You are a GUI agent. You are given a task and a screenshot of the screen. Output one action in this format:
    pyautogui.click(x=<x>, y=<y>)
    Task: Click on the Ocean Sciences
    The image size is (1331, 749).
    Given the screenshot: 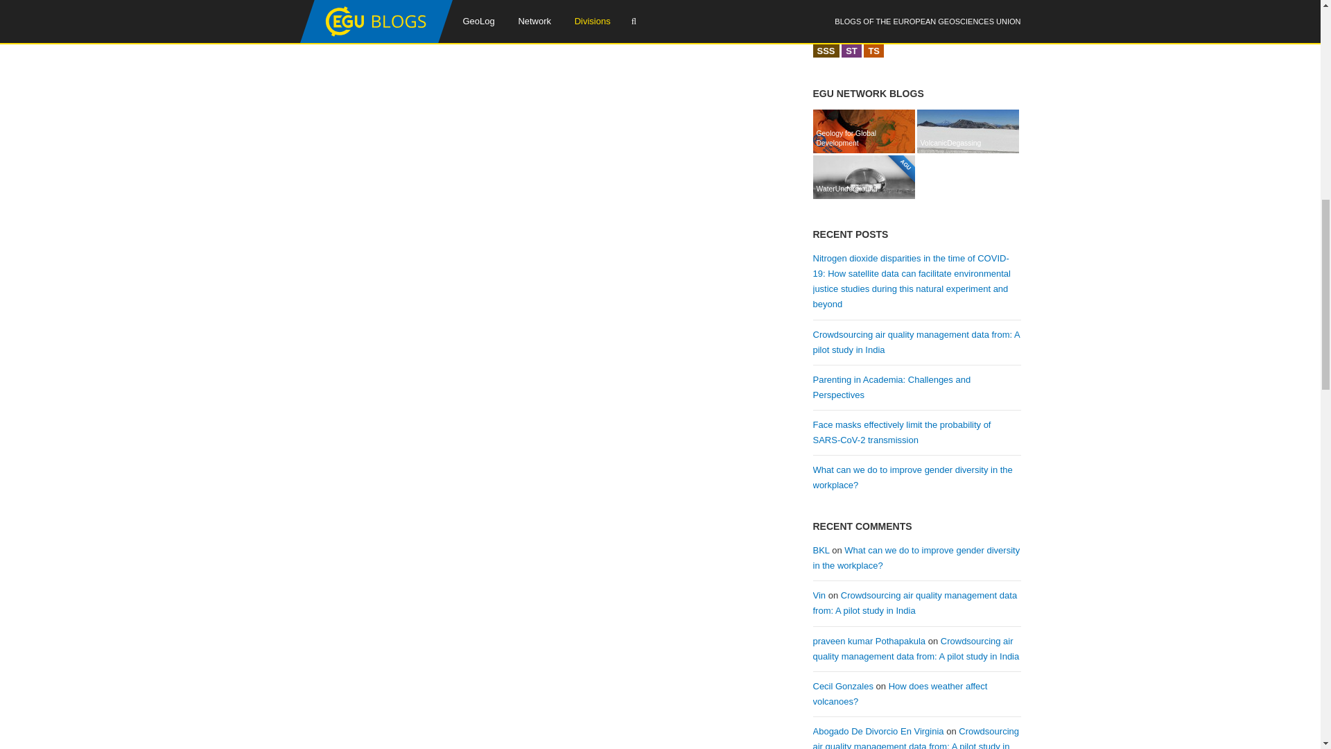 What is the action you would take?
    pyautogui.click(x=932, y=33)
    